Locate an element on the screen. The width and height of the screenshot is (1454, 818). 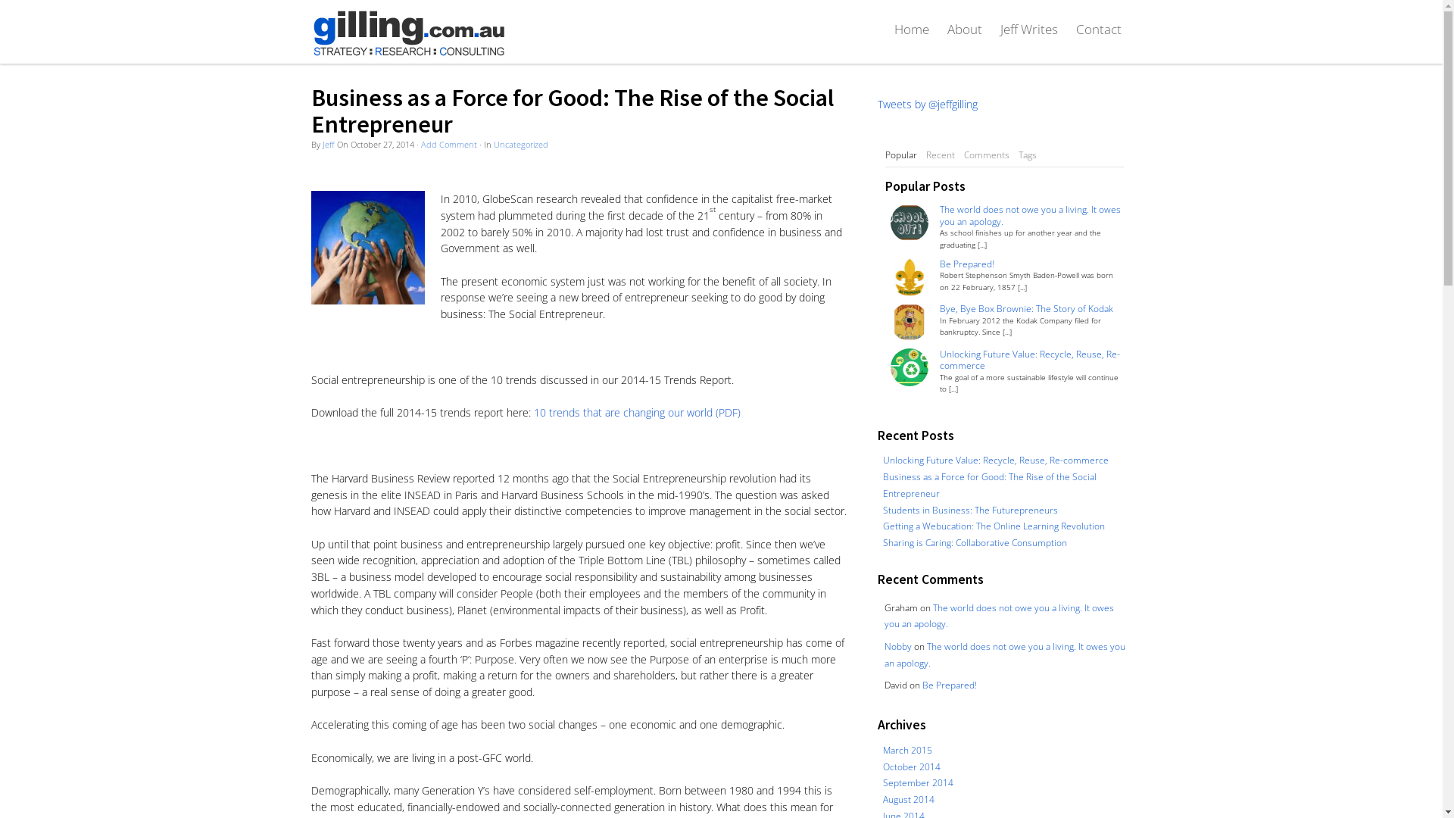
Recent is located at coordinates (941, 155).